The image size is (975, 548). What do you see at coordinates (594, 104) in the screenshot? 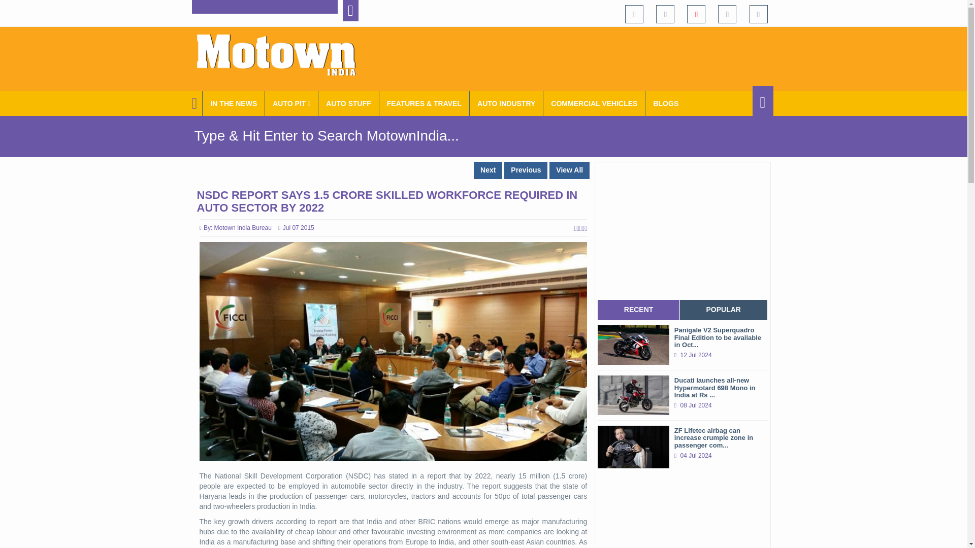
I see `COMMERCIAL VEHICLES` at bounding box center [594, 104].